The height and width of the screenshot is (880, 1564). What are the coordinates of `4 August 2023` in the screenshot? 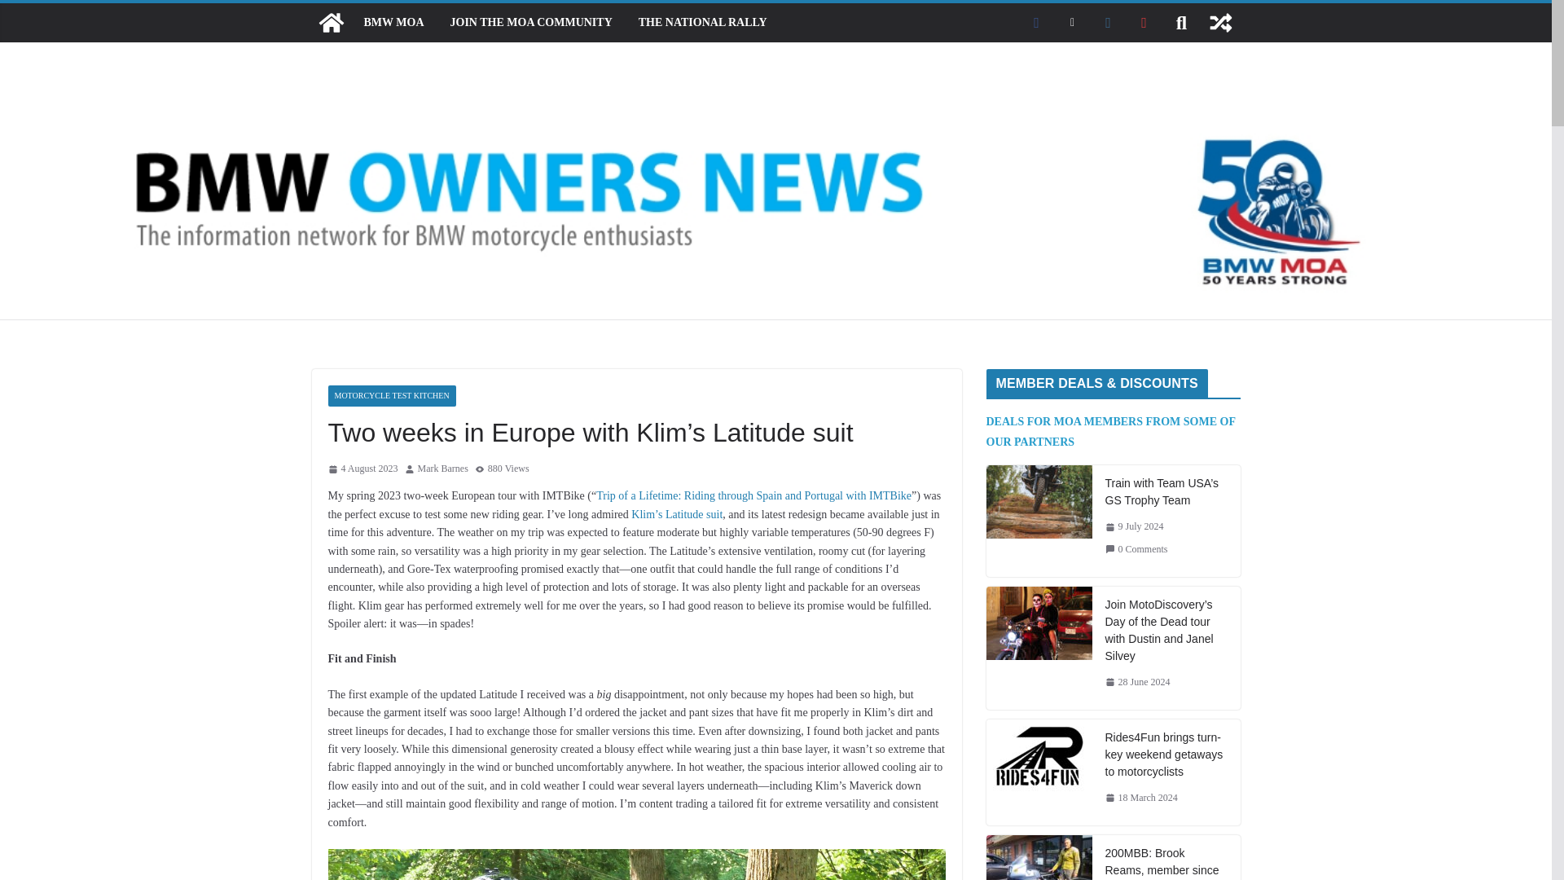 It's located at (362, 469).